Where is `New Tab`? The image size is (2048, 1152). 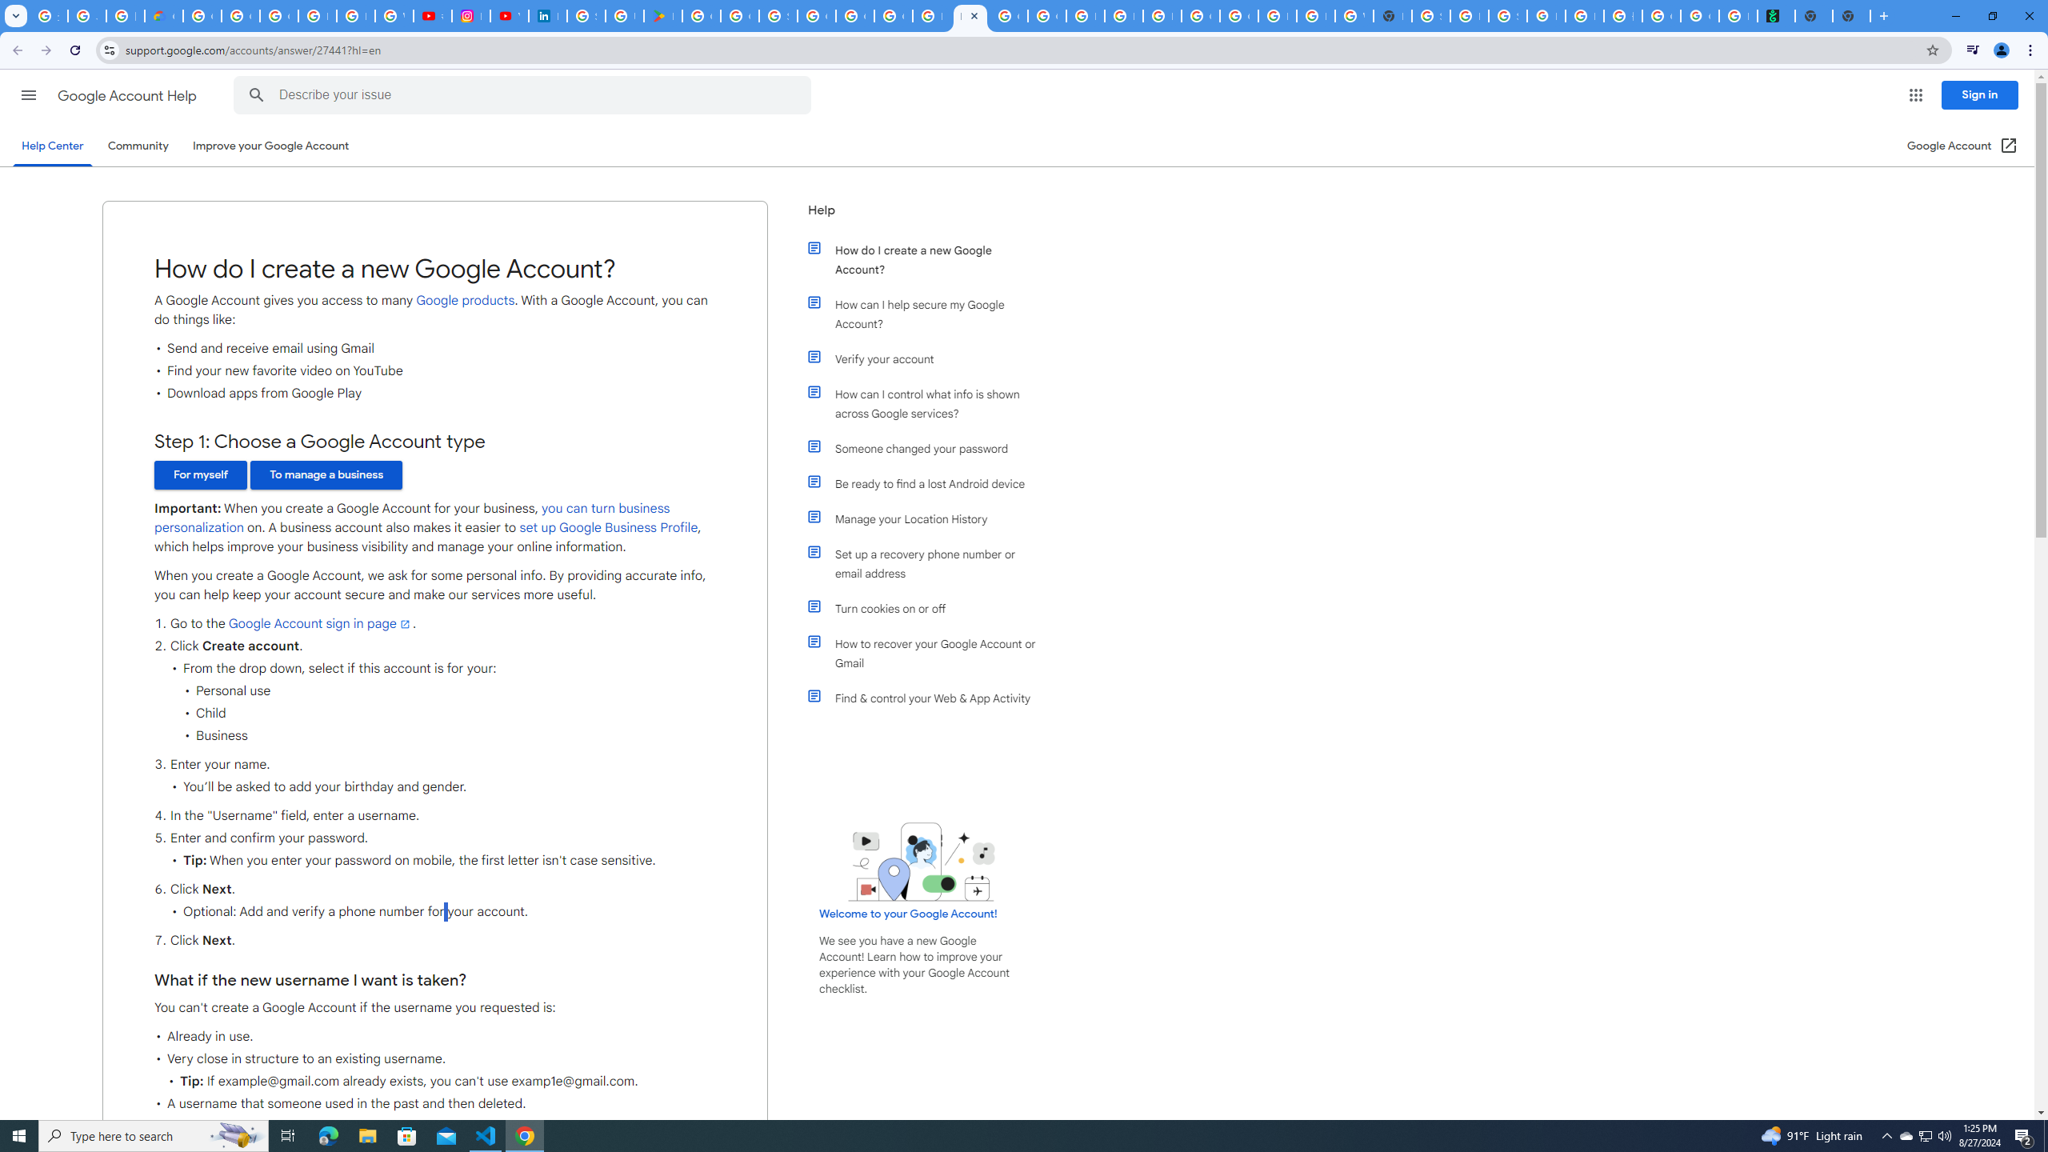
New Tab is located at coordinates (1392, 16).